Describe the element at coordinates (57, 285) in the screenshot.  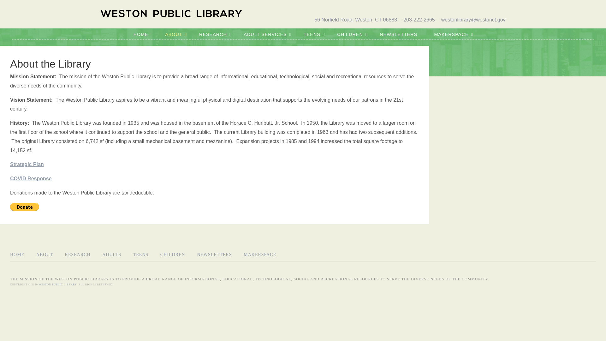
I see `Weston Public Library` at that location.